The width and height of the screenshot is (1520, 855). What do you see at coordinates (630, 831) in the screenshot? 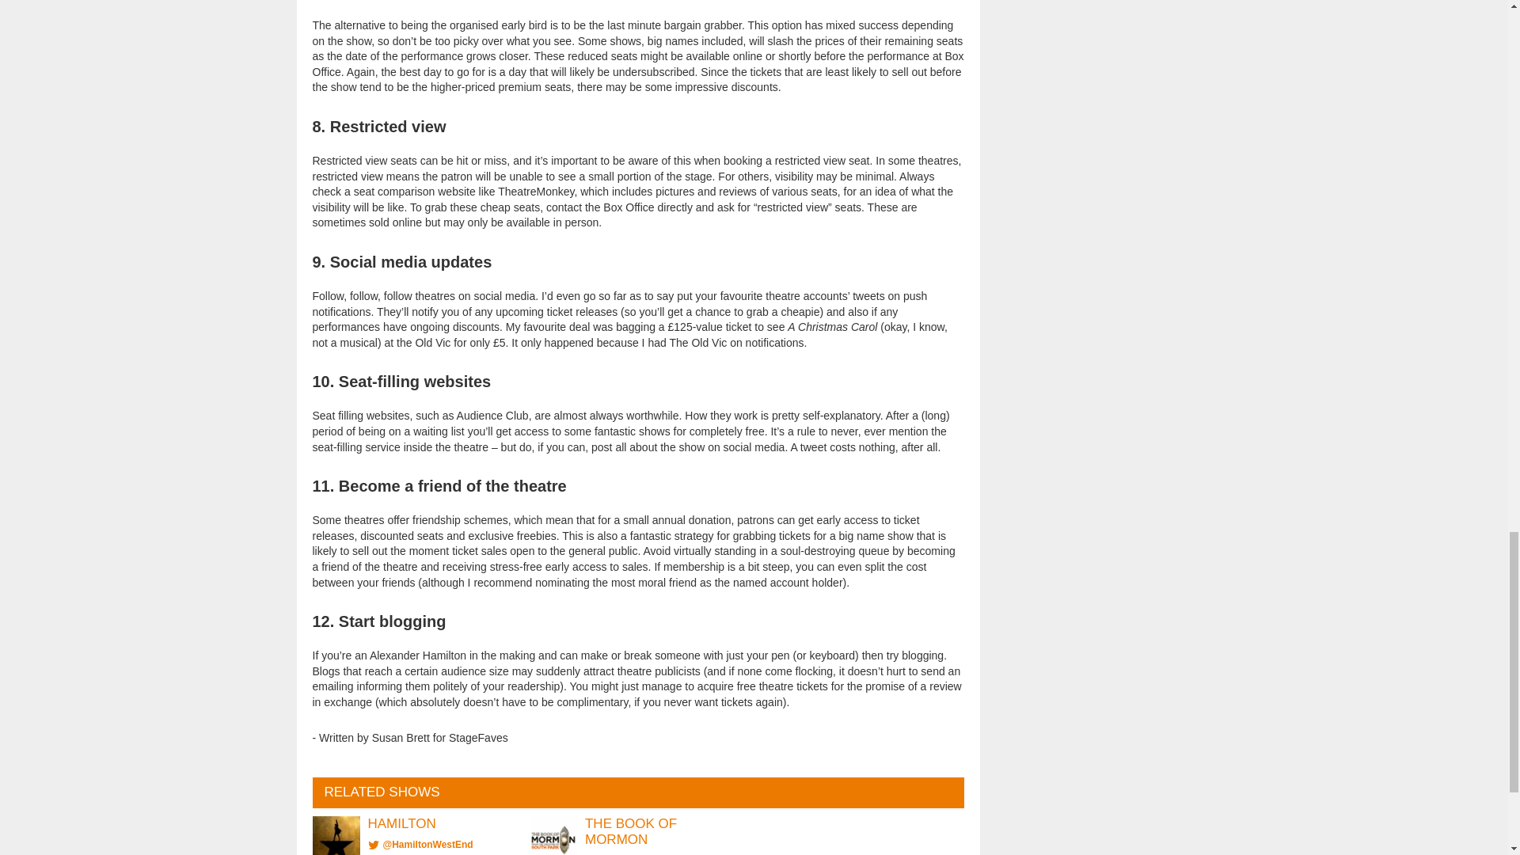
I see `THE BOOK OF MORMON` at bounding box center [630, 831].